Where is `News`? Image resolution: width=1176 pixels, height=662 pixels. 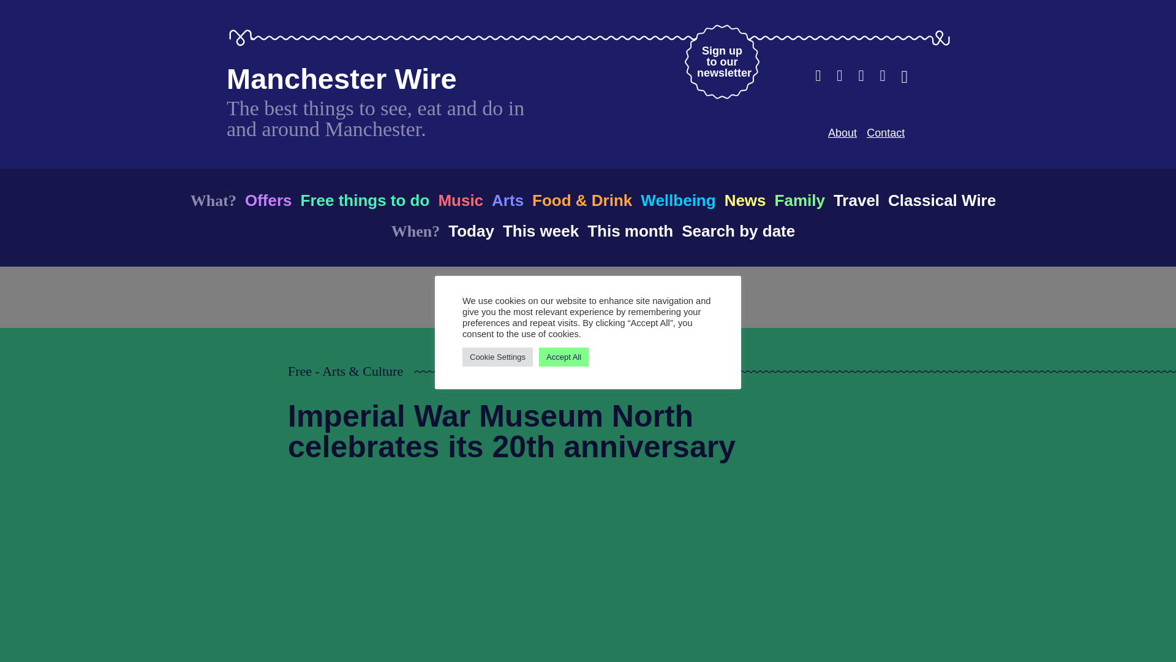 News is located at coordinates (364, 200).